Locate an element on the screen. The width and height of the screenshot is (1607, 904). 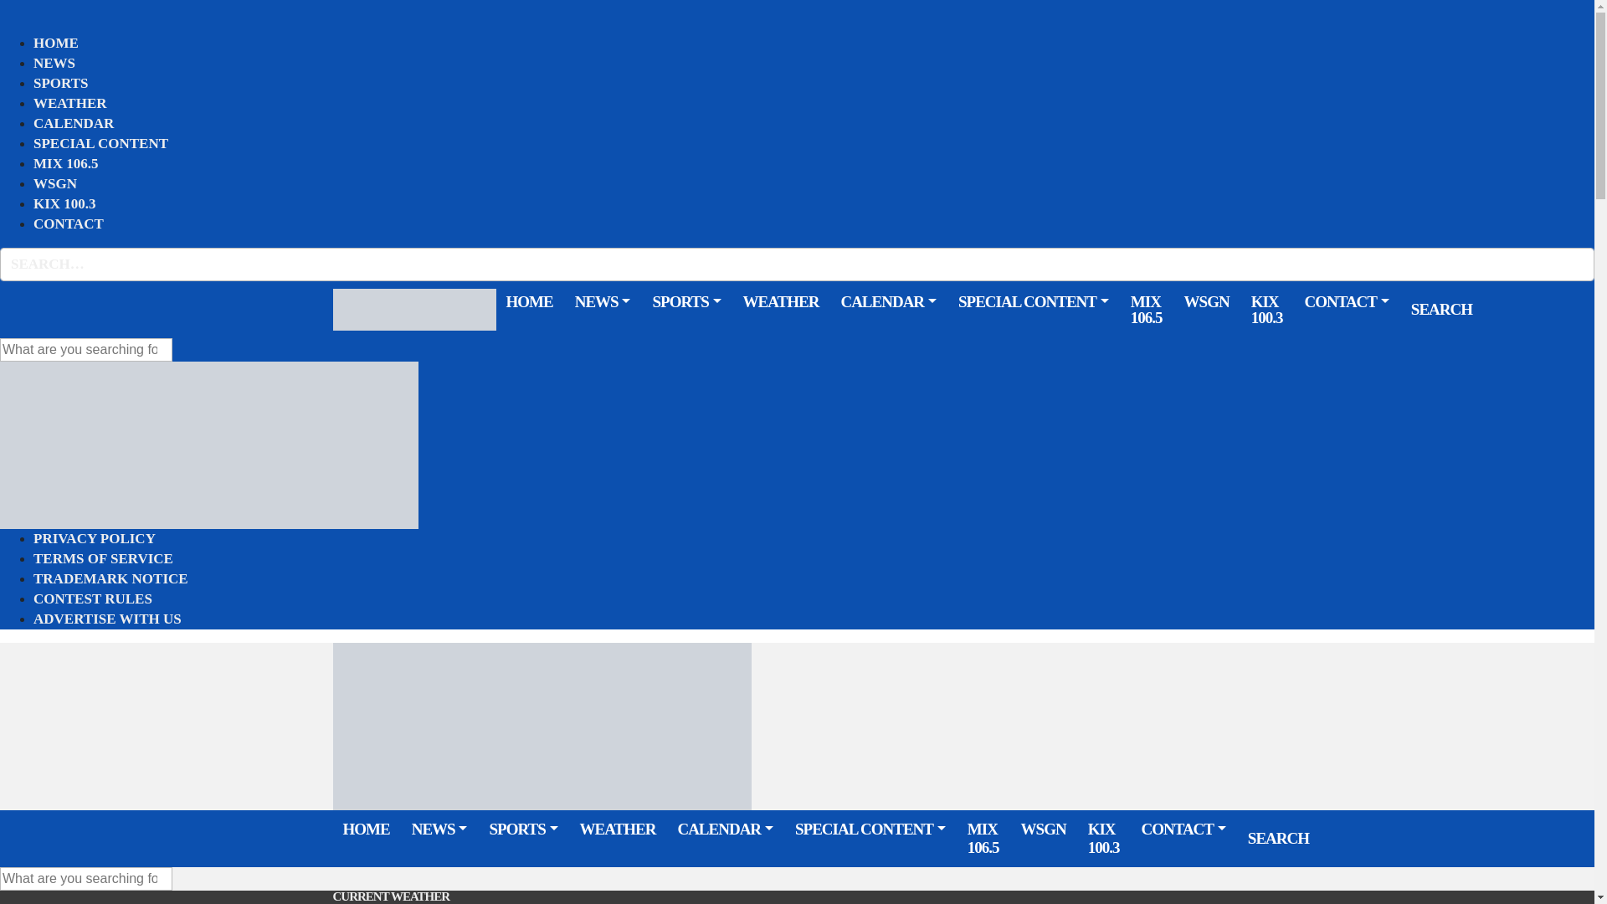
KIX 100.3 is located at coordinates (65, 204).